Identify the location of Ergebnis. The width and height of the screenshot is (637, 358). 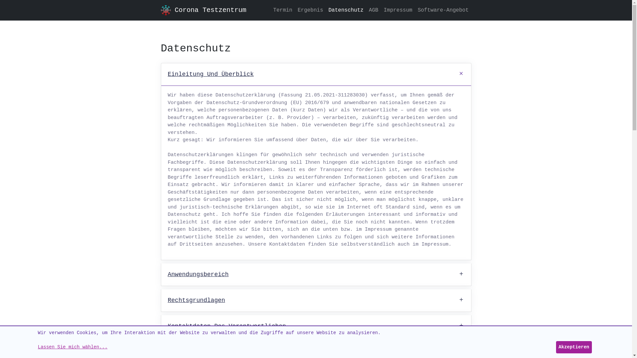
(311, 10).